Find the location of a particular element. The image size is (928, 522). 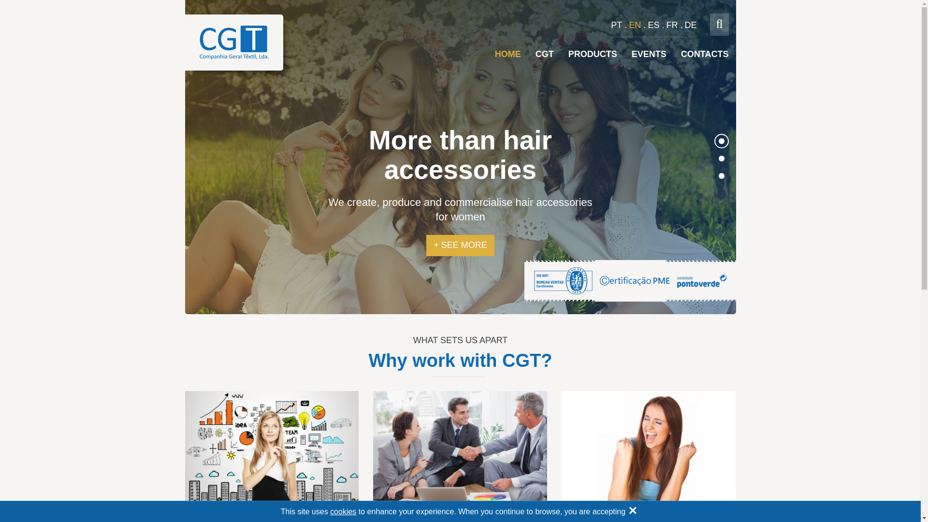

ES is located at coordinates (653, 25).